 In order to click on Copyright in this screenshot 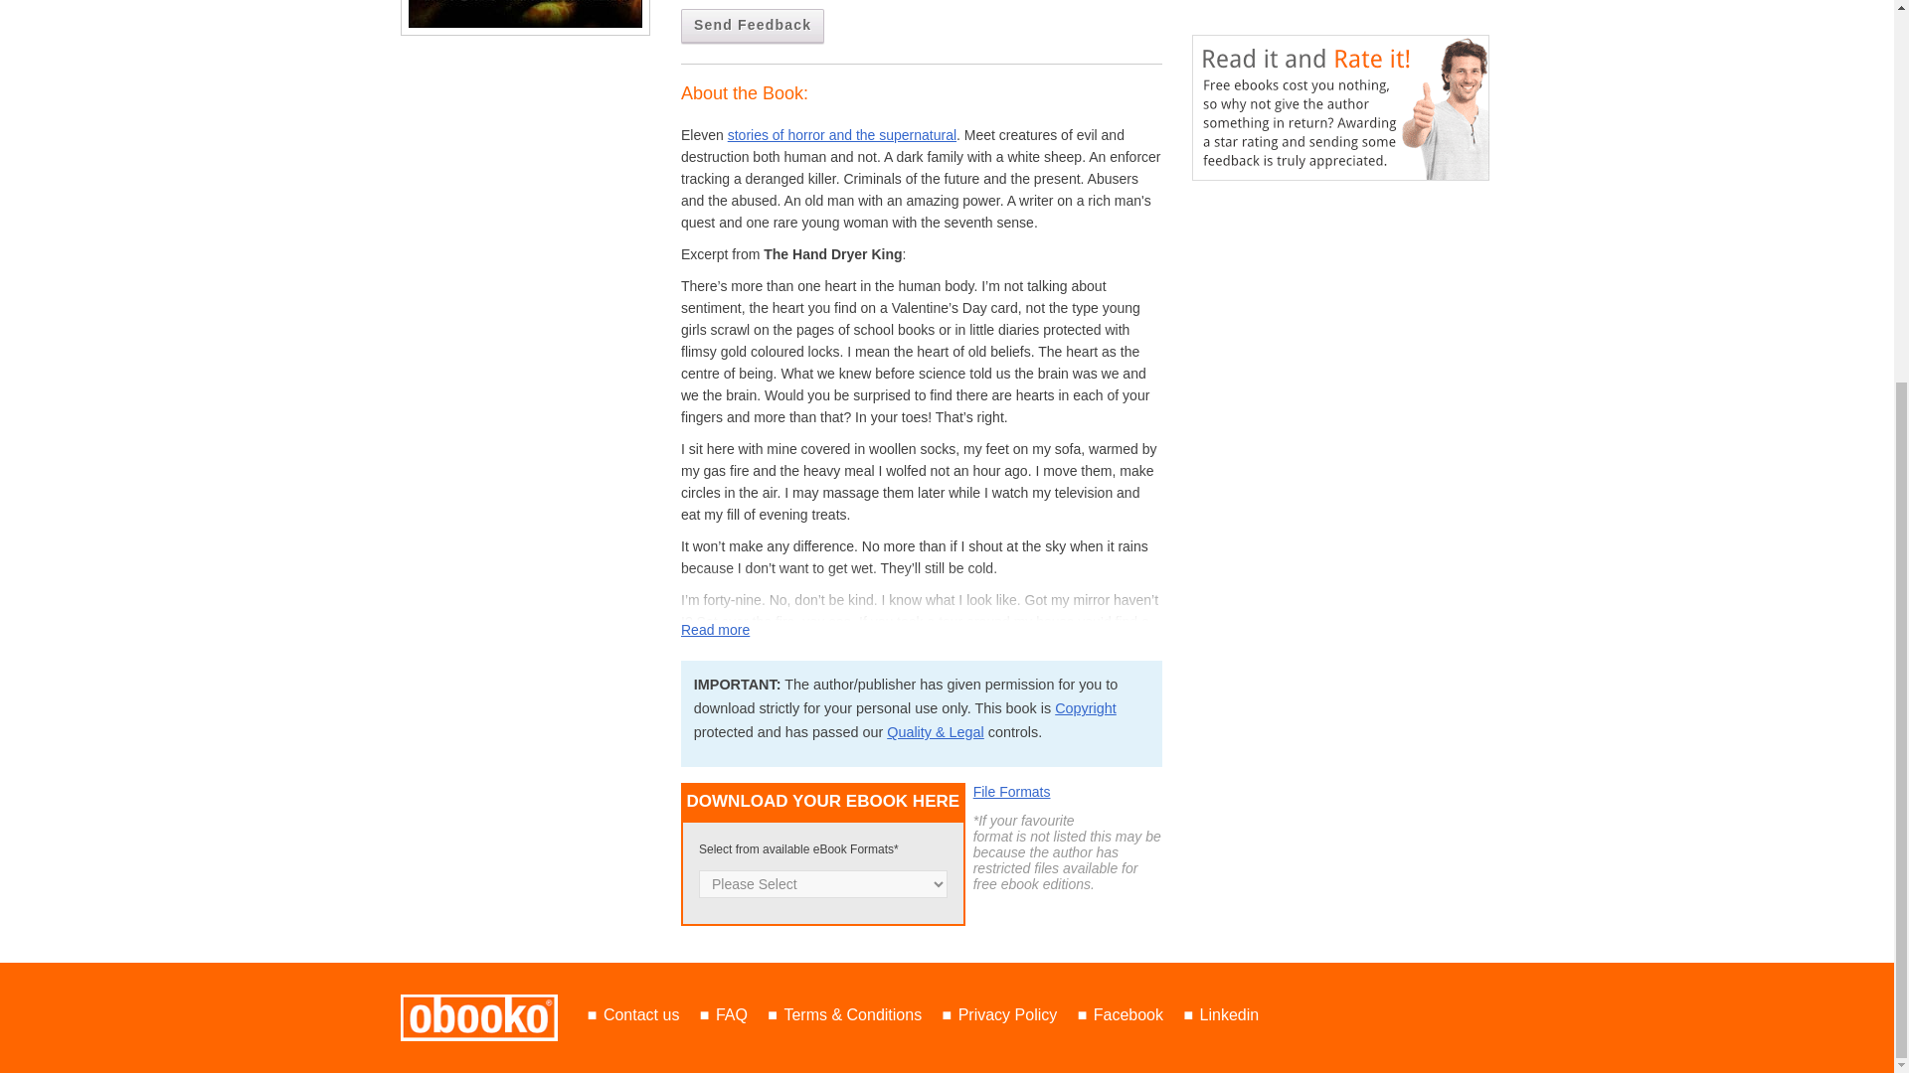, I will do `click(1086, 708)`.